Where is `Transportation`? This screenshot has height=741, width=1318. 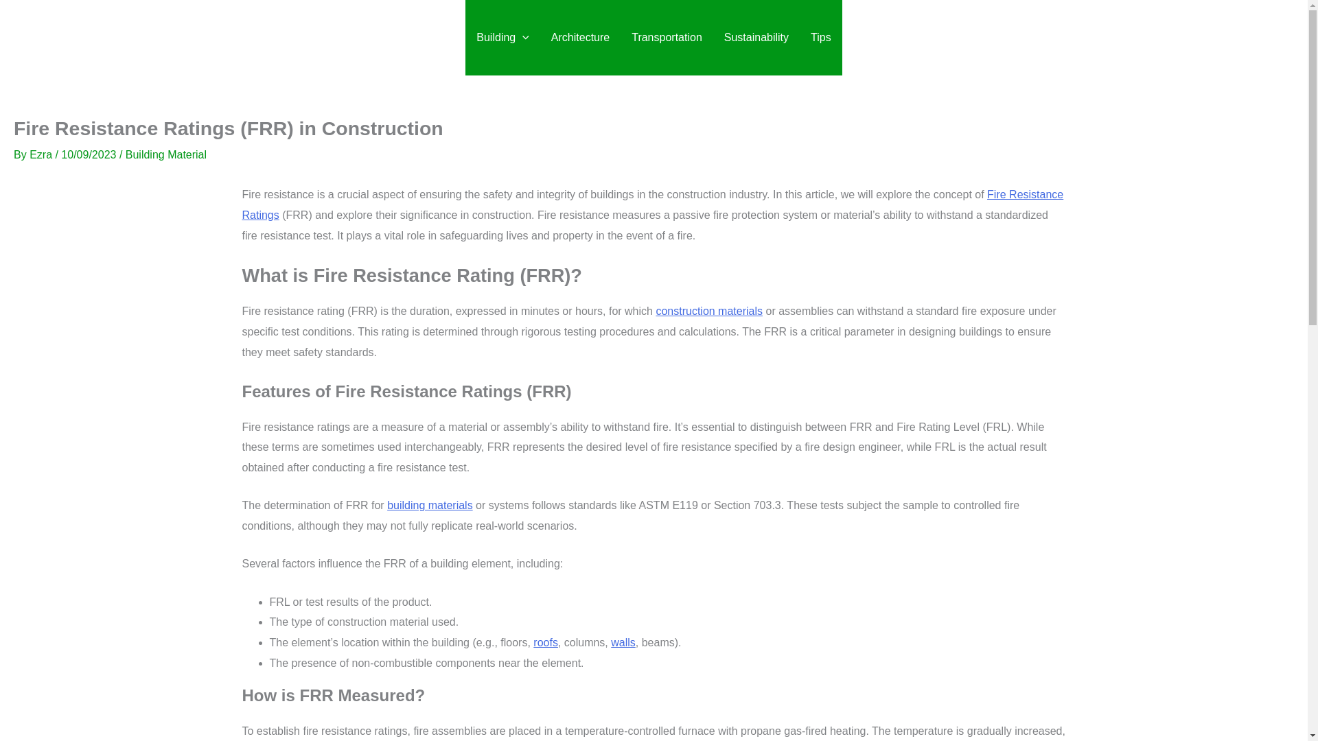
Transportation is located at coordinates (667, 38).